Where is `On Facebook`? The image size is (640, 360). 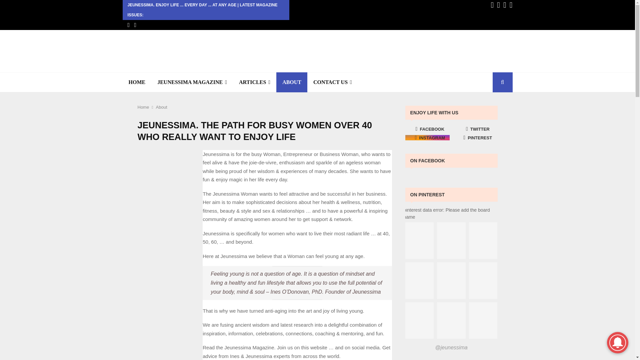
On Facebook is located at coordinates (427, 161).